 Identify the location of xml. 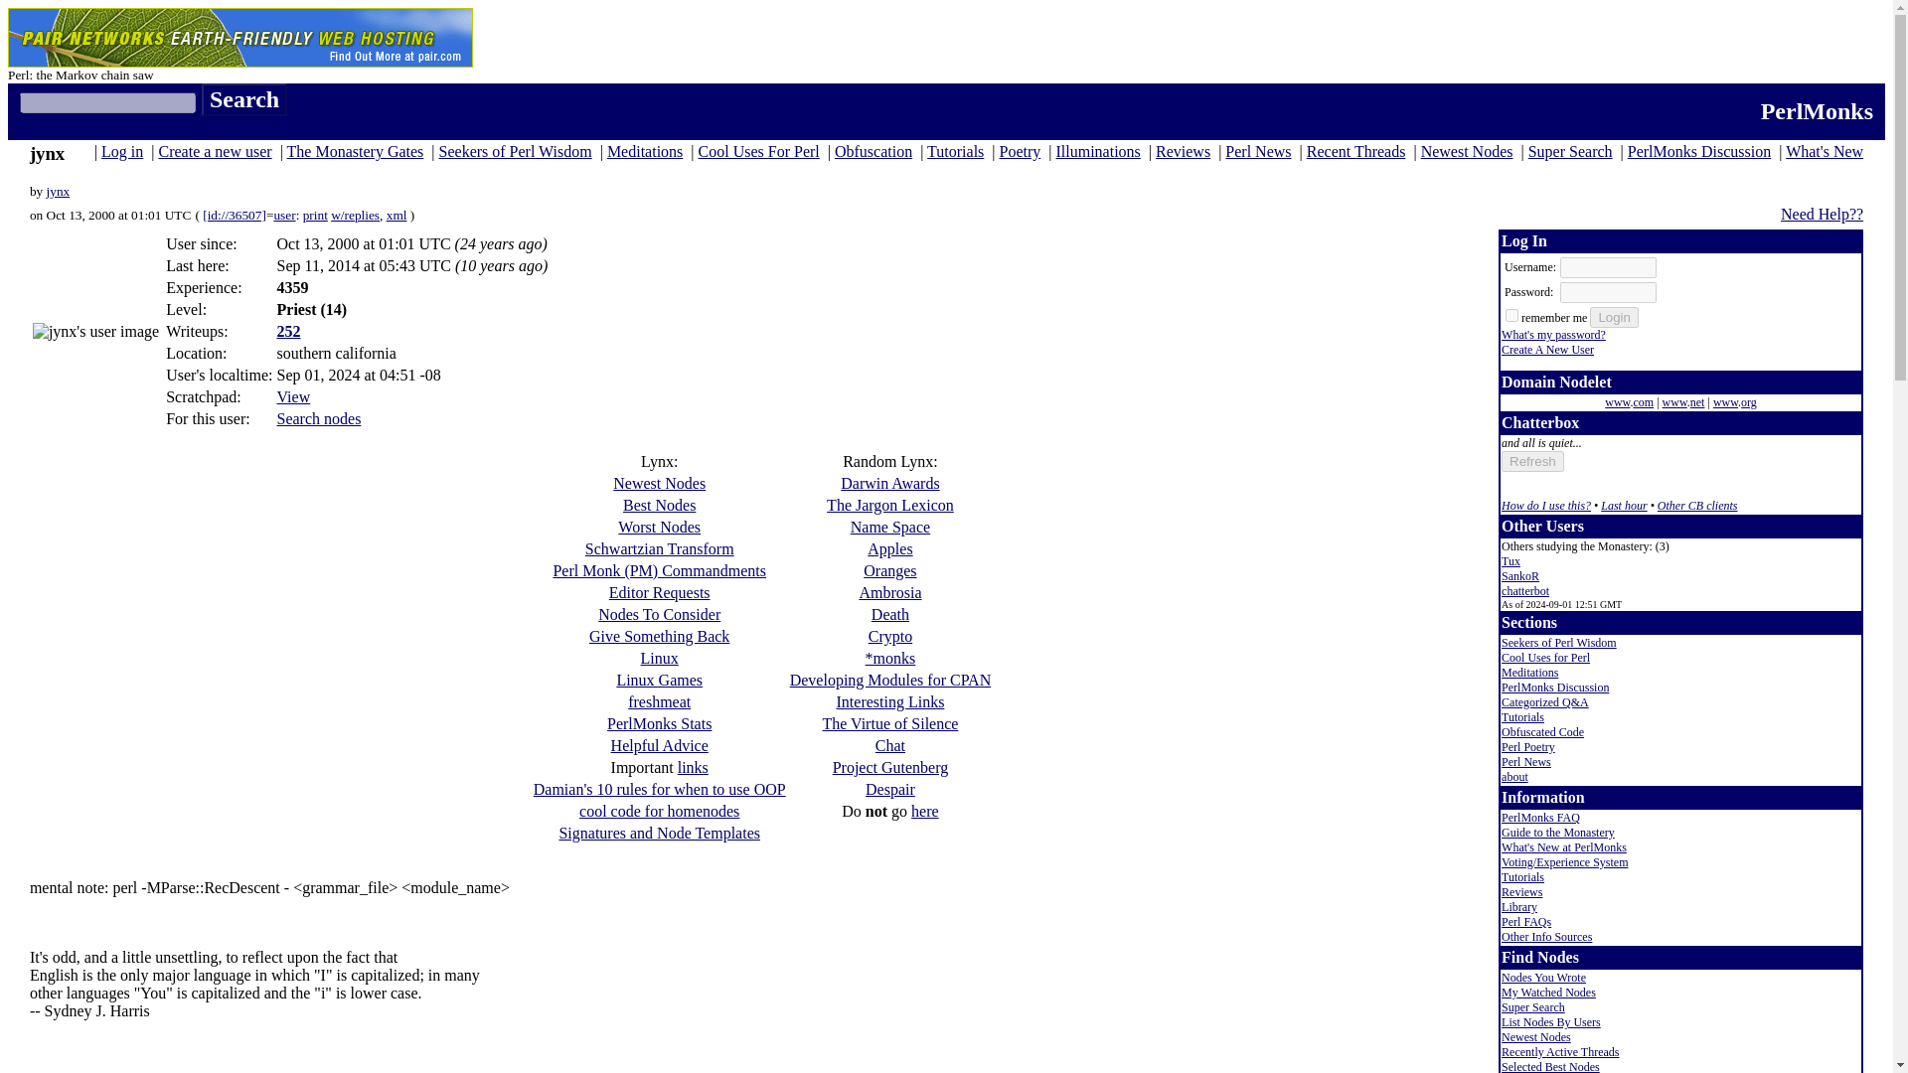
(397, 215).